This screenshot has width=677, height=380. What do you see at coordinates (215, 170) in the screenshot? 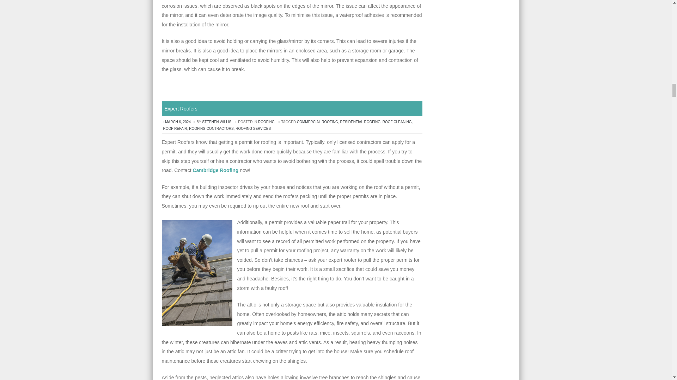
I see `Cambridge Roofing` at bounding box center [215, 170].